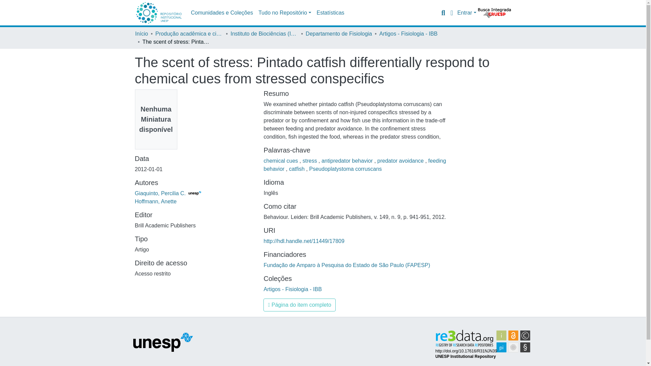  Describe the element at coordinates (310, 161) in the screenshot. I see `stress` at that location.